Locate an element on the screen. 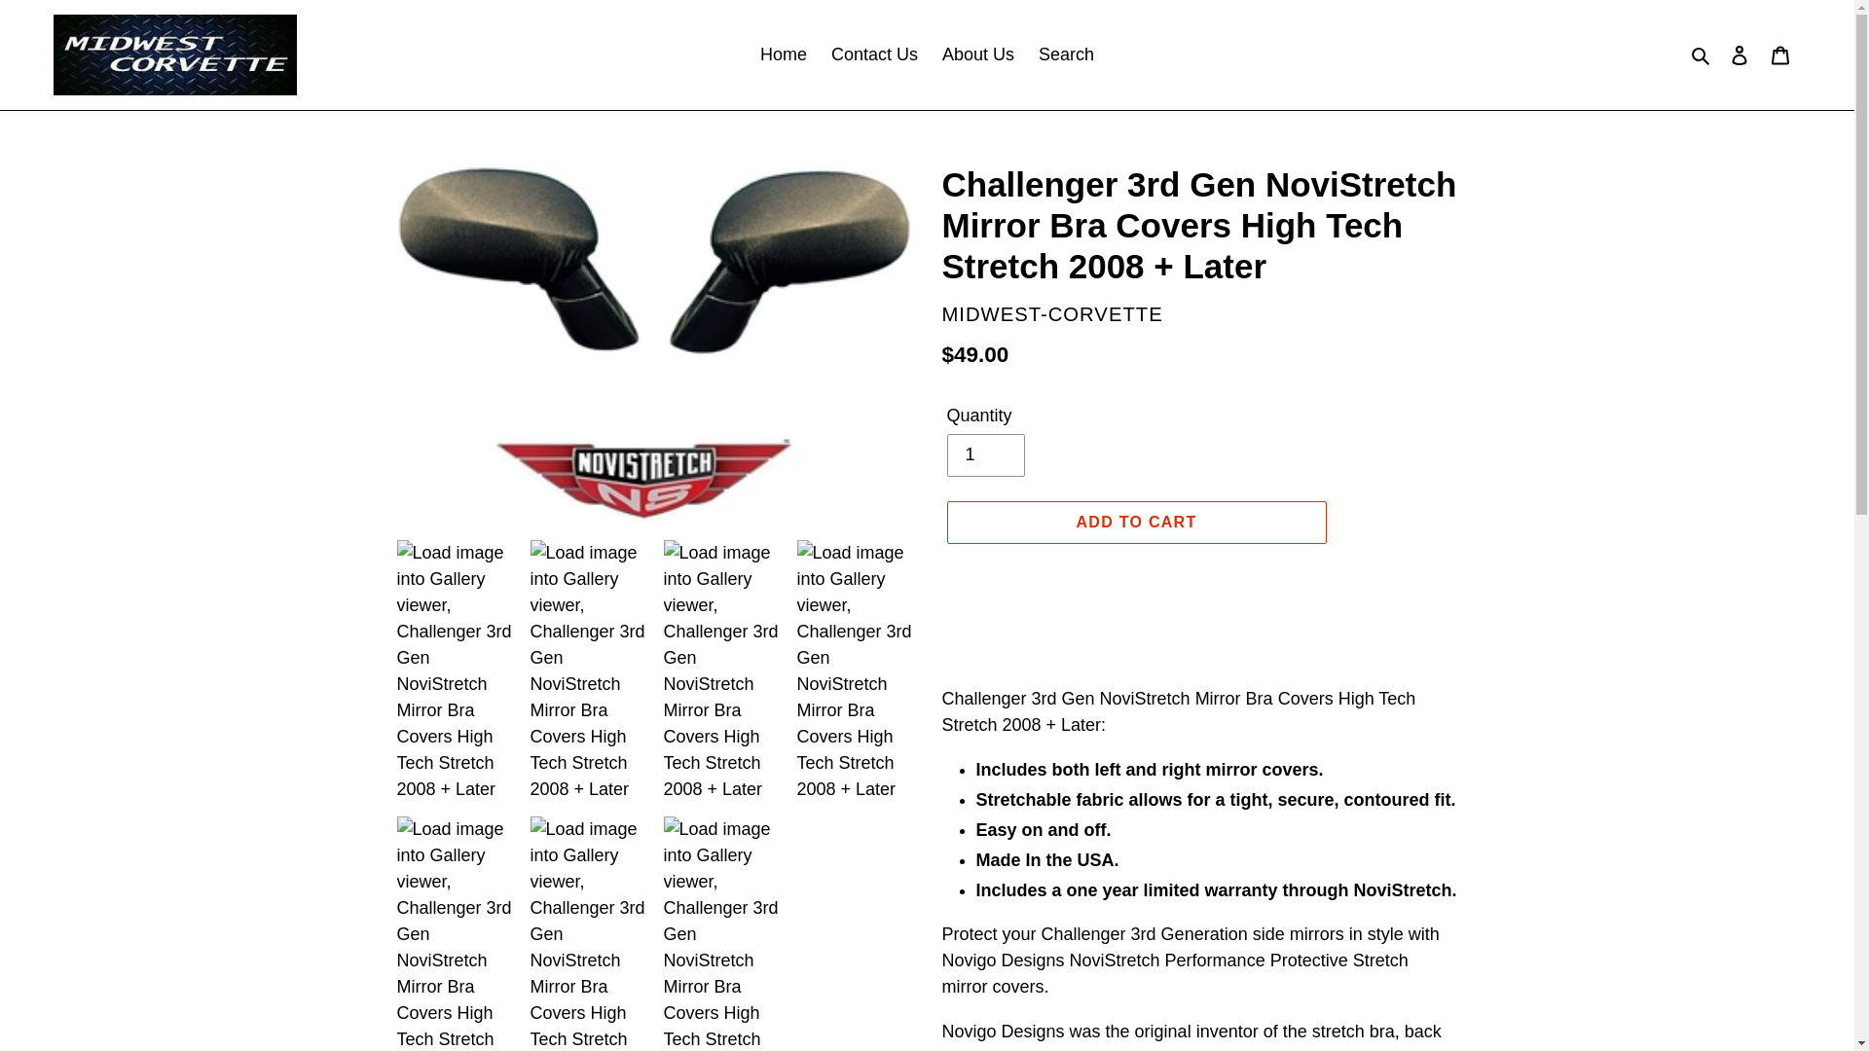 The image size is (1869, 1051). Log in is located at coordinates (1740, 54).